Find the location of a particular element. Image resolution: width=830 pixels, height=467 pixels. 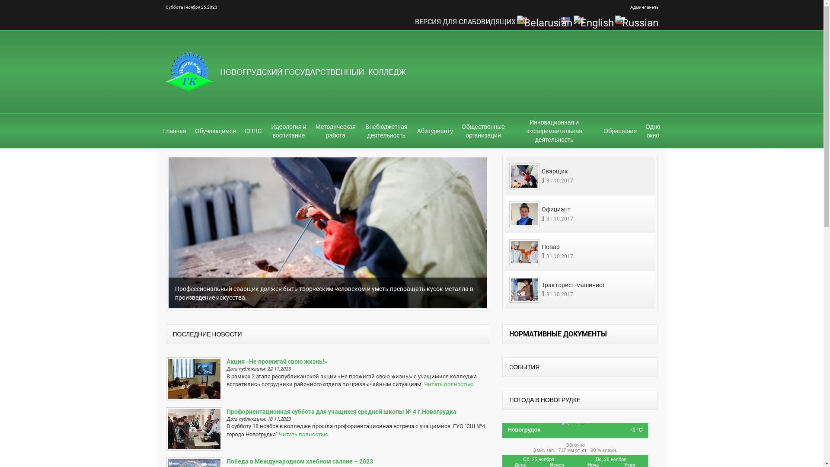

Russian is located at coordinates (636, 22).